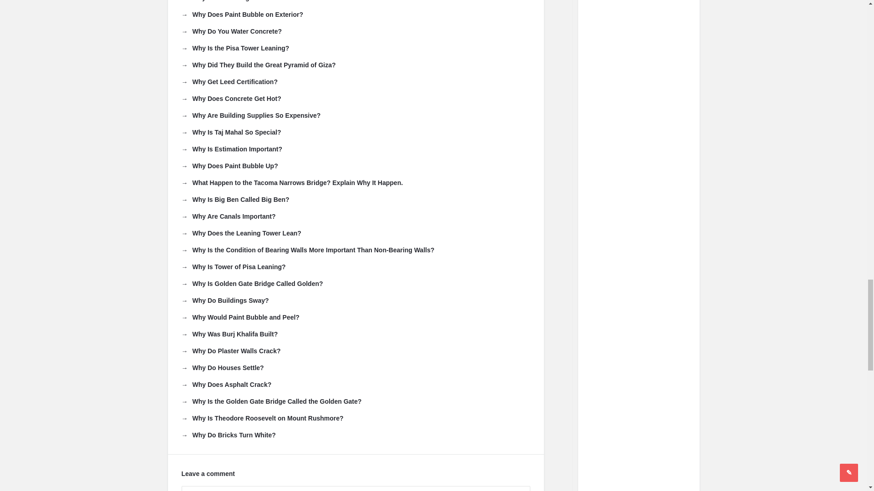 The width and height of the screenshot is (874, 491). I want to click on Why Do You Water Concrete?, so click(231, 31).